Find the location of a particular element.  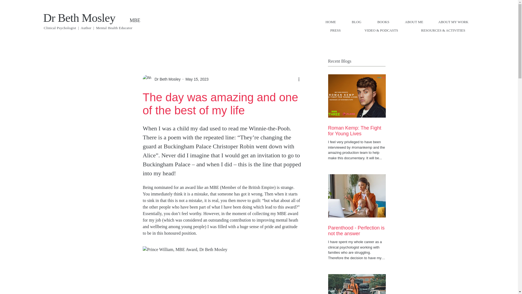

PRESS is located at coordinates (335, 30).